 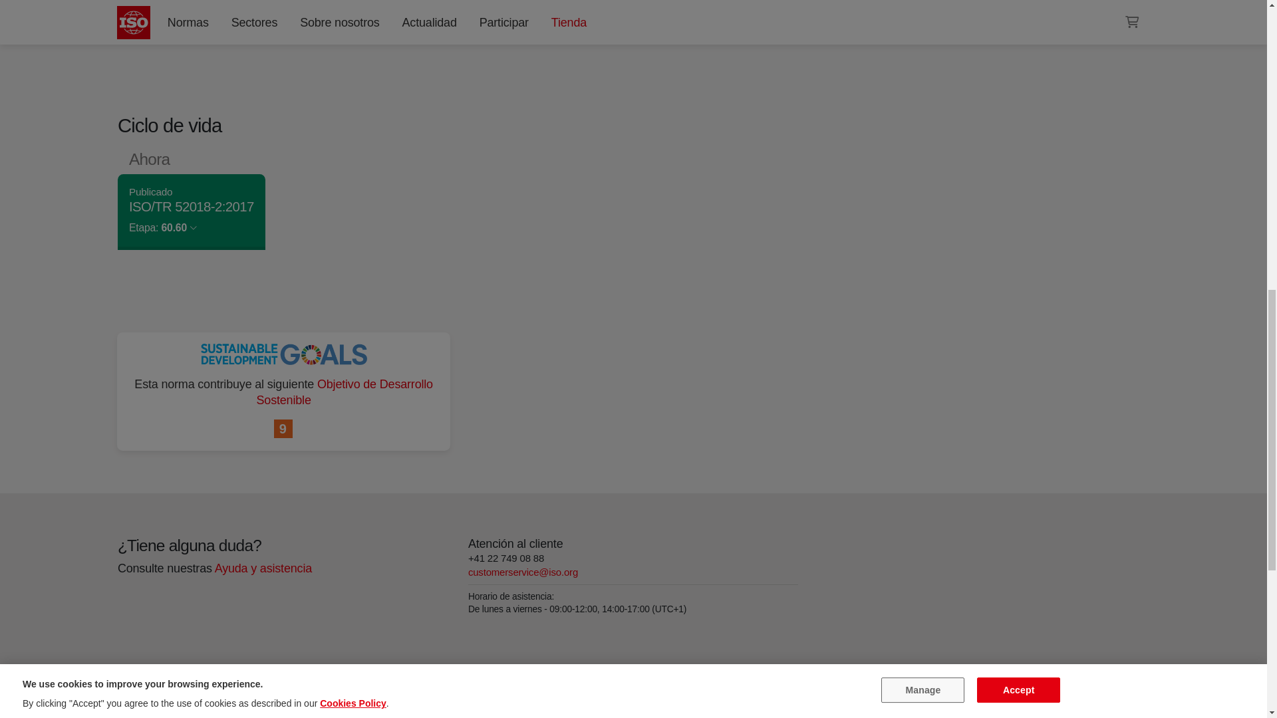 I want to click on RSS, so click(x=839, y=5).